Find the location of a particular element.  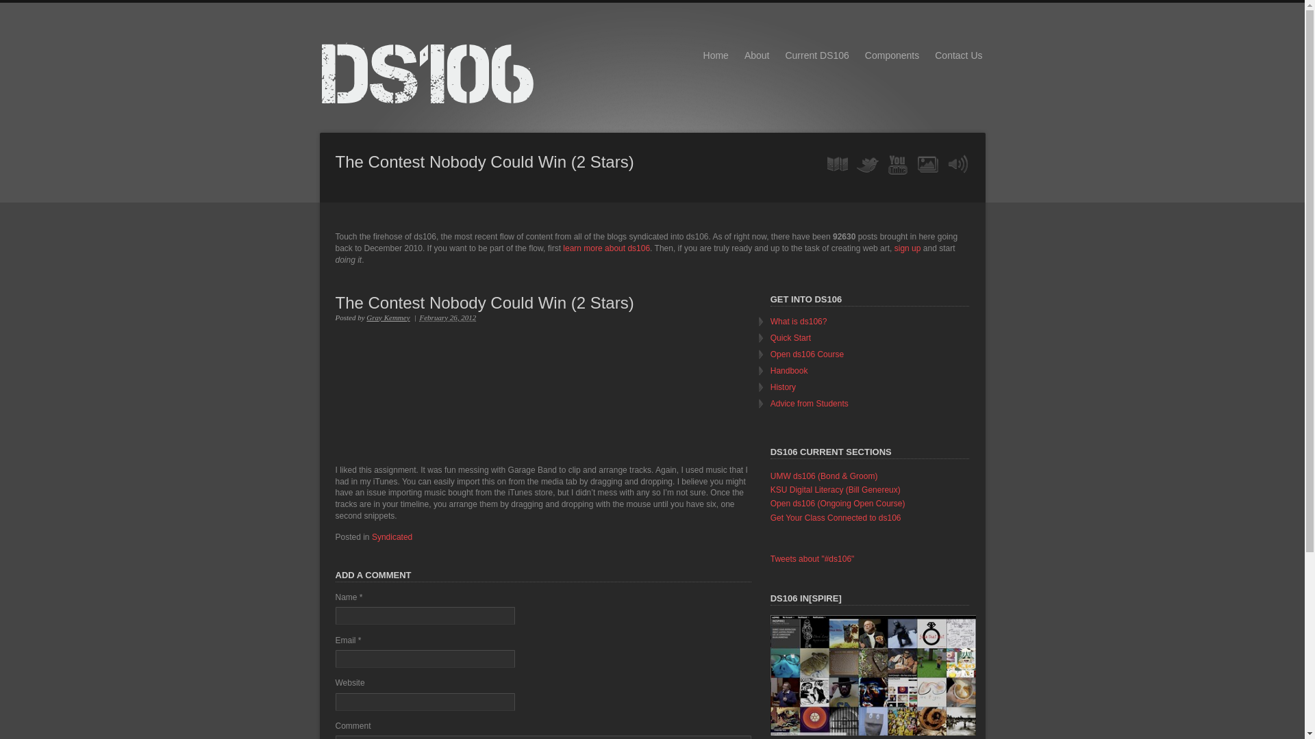

learn more about ds106 is located at coordinates (605, 248).